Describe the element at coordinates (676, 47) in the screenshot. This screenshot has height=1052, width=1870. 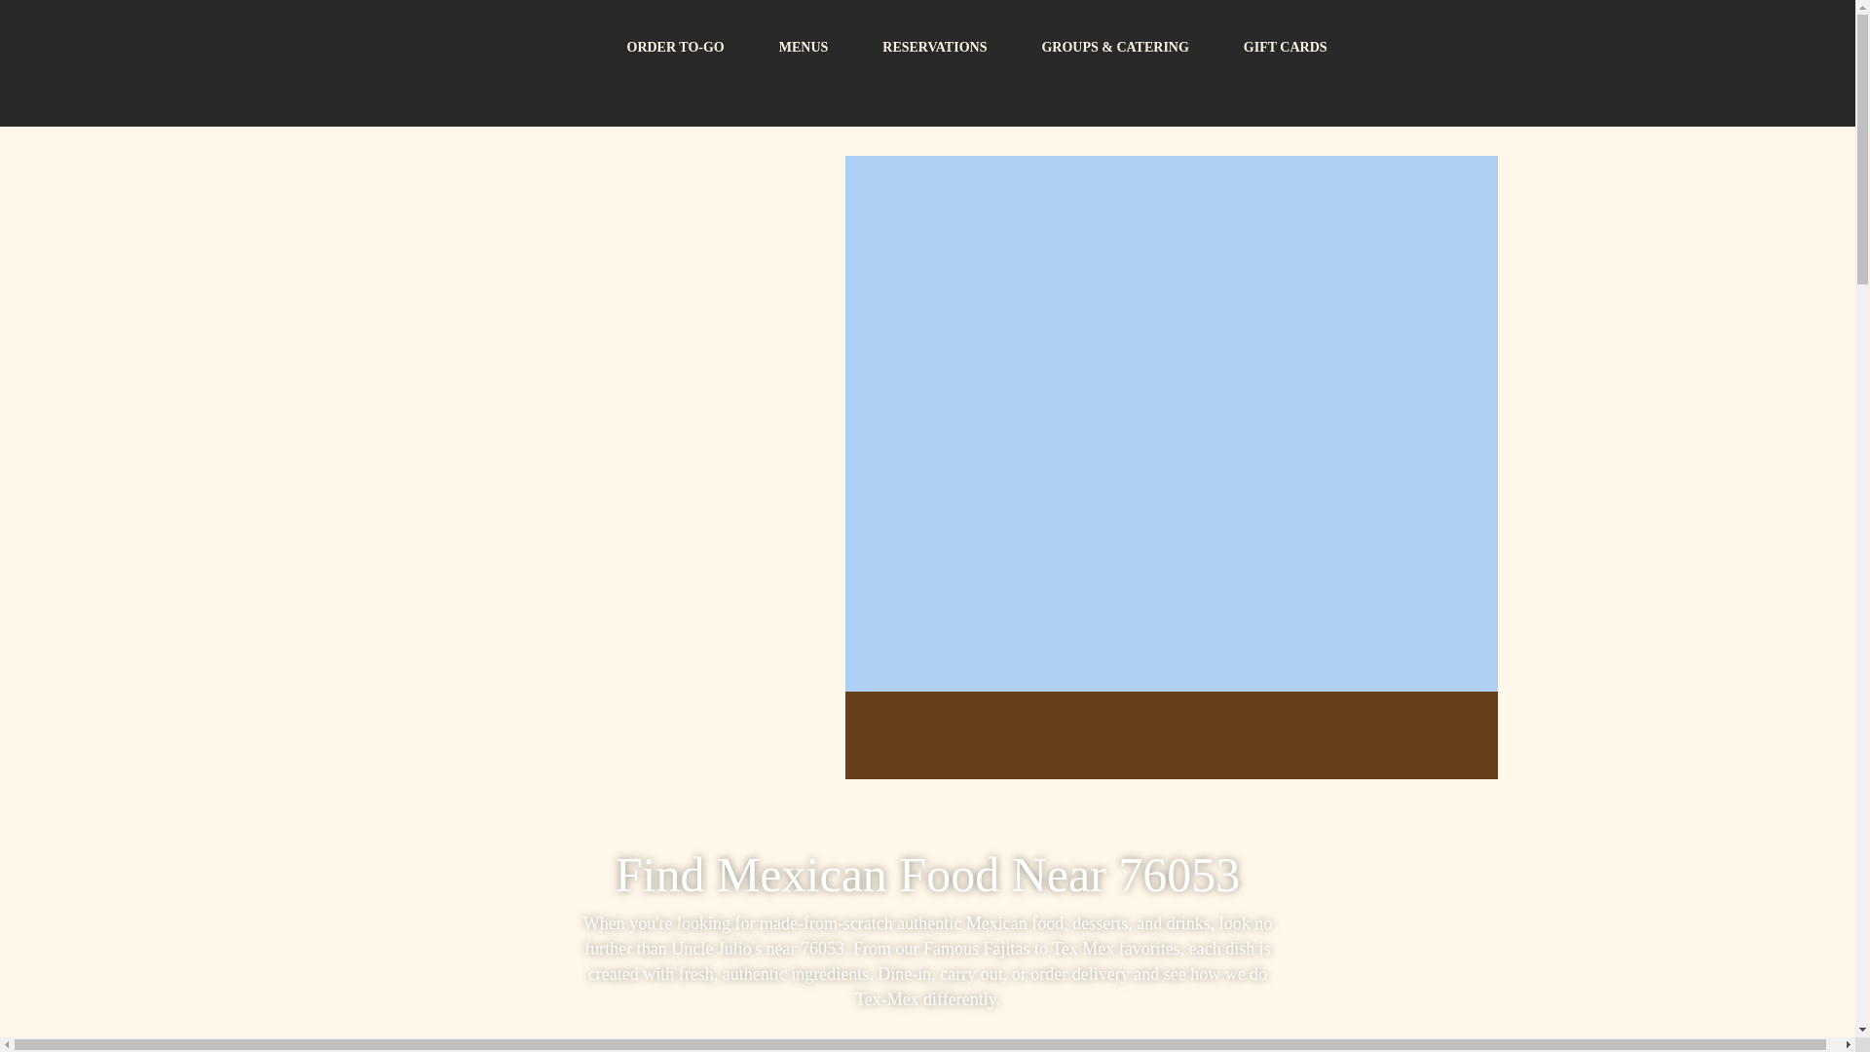
I see `ORDER TO-GO` at that location.